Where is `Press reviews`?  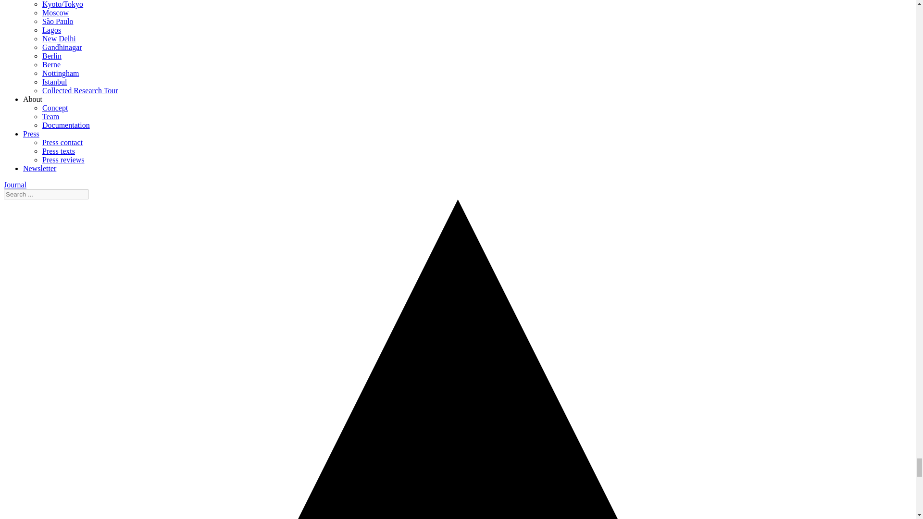
Press reviews is located at coordinates (63, 160).